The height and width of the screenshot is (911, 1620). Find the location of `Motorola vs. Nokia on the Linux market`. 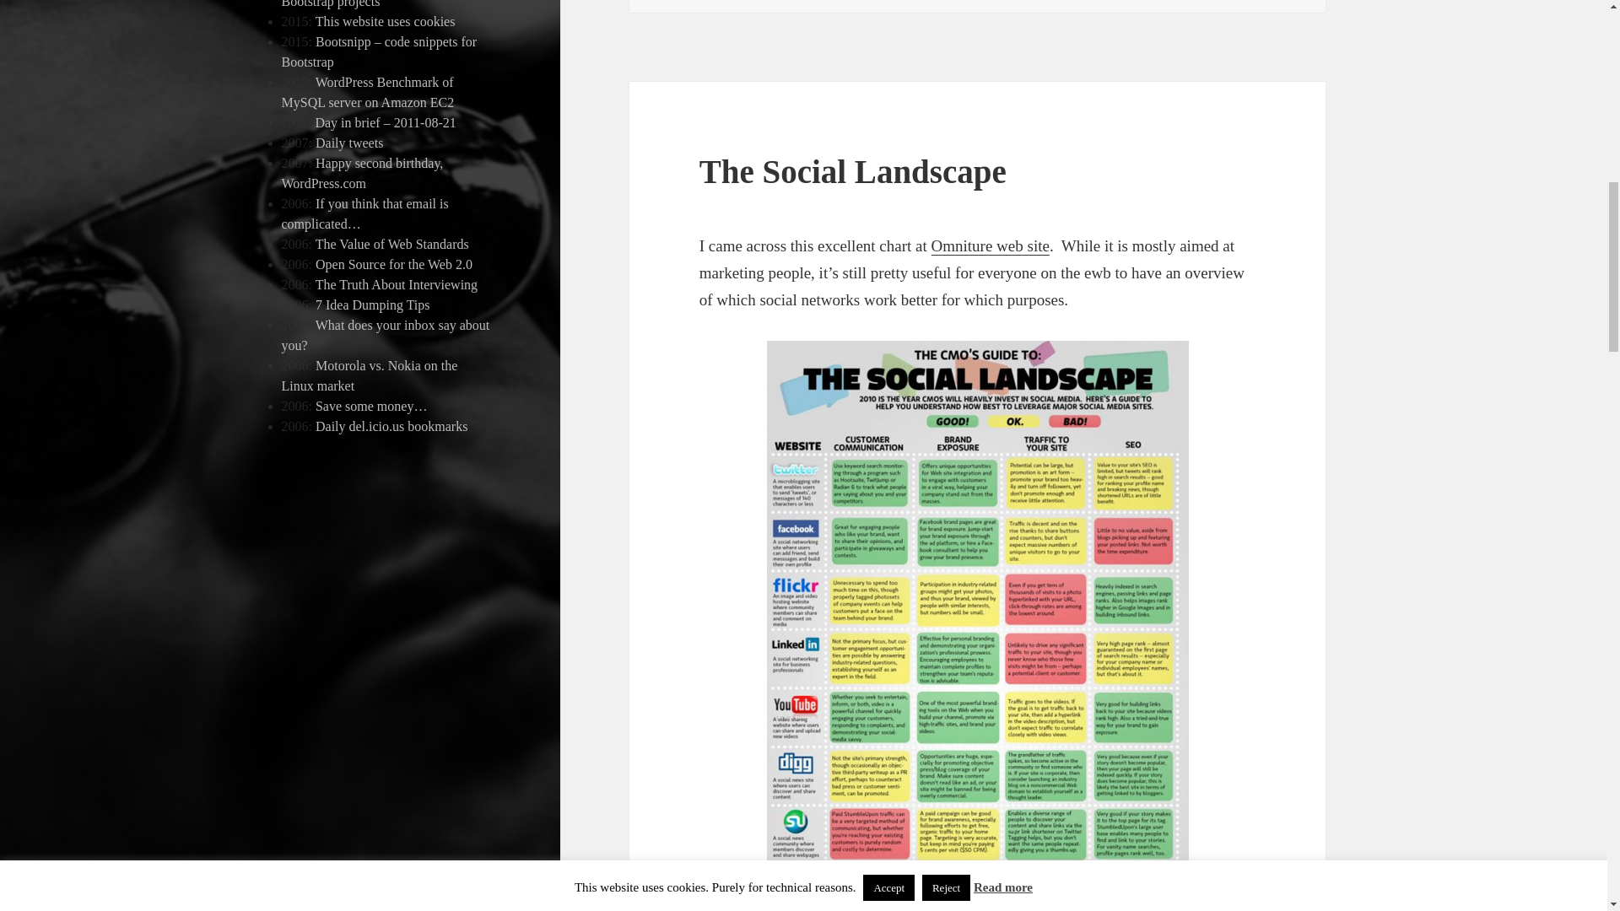

Motorola vs. Nokia on the Linux market is located at coordinates (370, 375).